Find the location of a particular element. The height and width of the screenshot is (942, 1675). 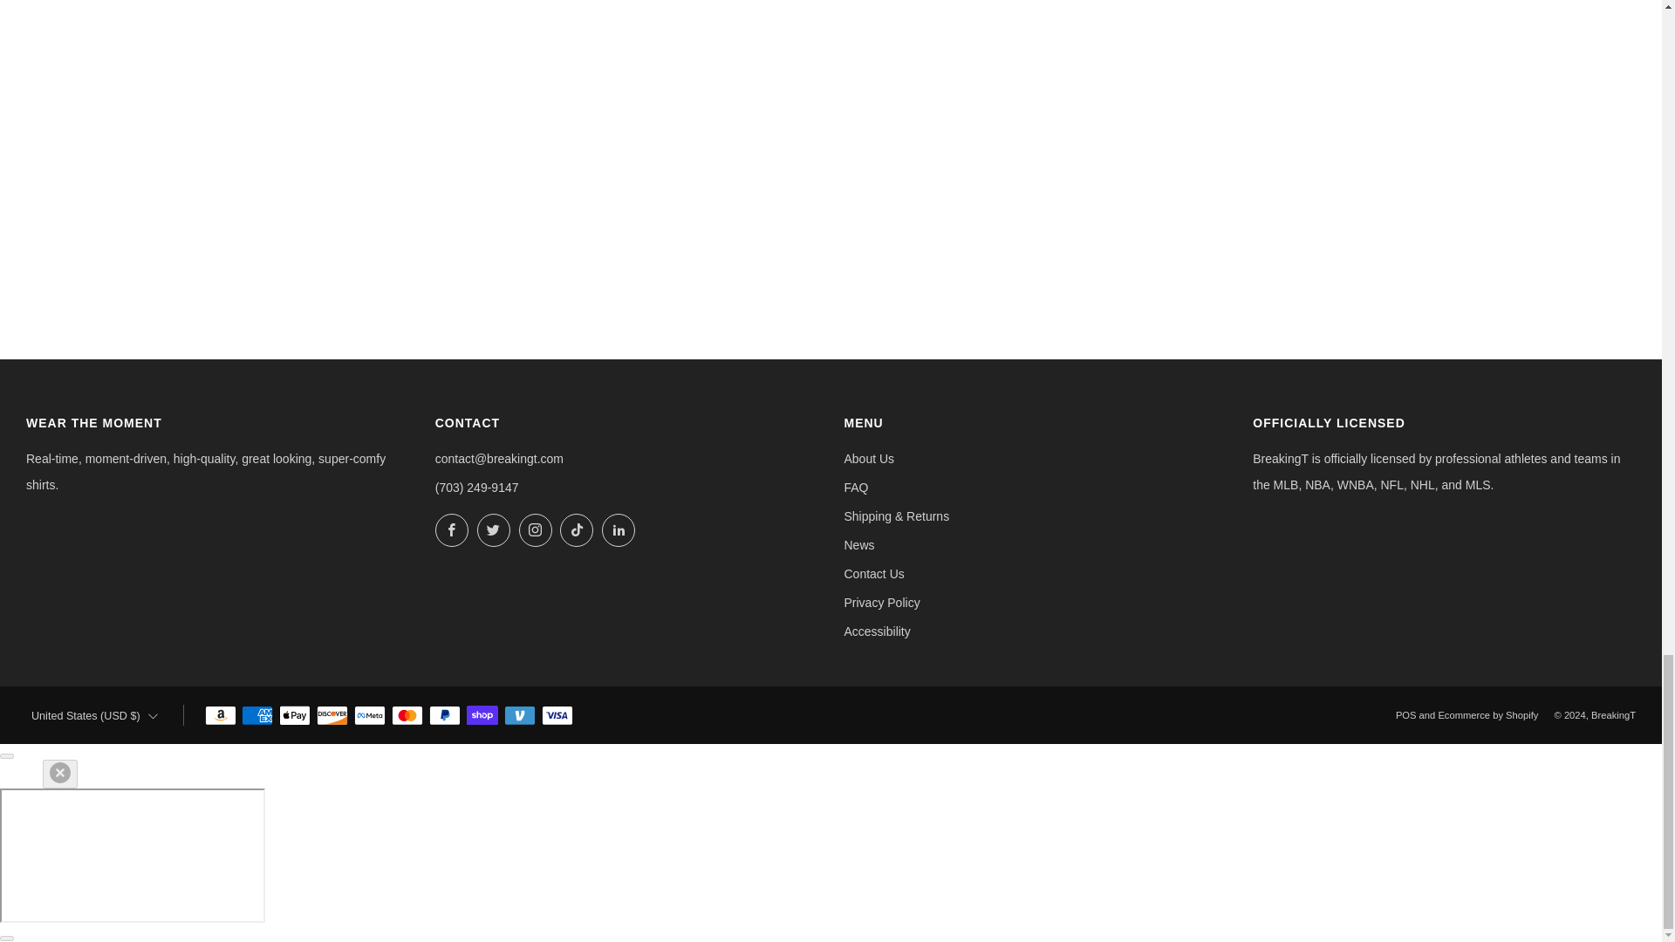

PayPal is located at coordinates (445, 715).